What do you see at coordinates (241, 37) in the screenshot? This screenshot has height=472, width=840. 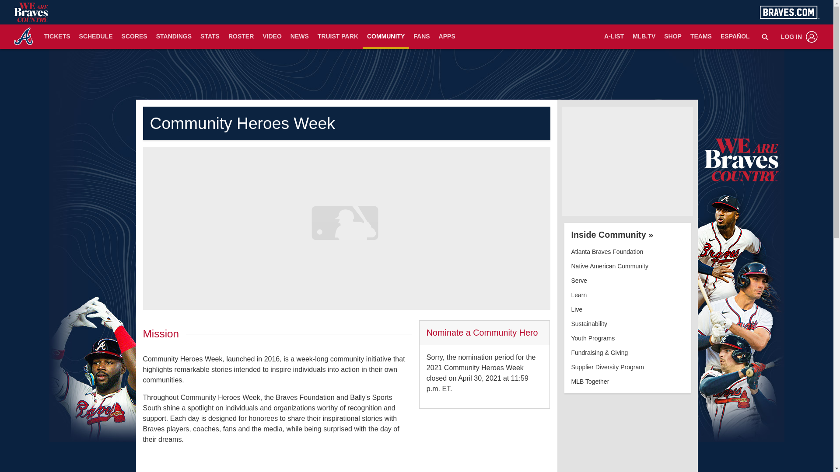 I see `ROSTER` at bounding box center [241, 37].